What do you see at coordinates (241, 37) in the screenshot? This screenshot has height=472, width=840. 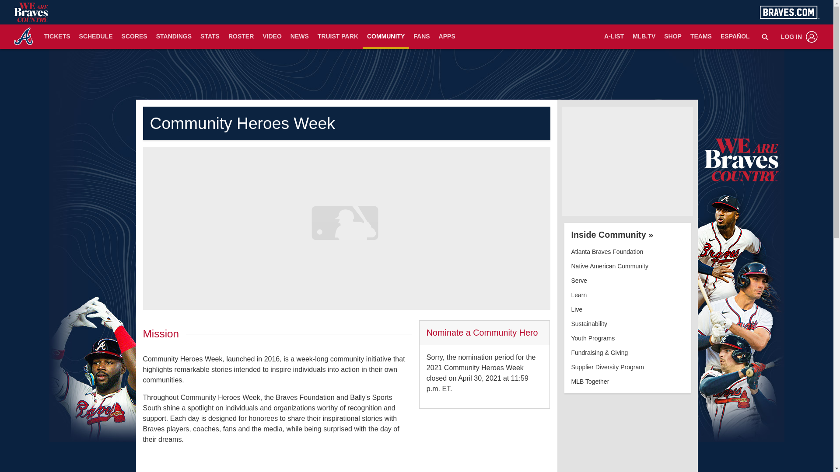 I see `ROSTER` at bounding box center [241, 37].